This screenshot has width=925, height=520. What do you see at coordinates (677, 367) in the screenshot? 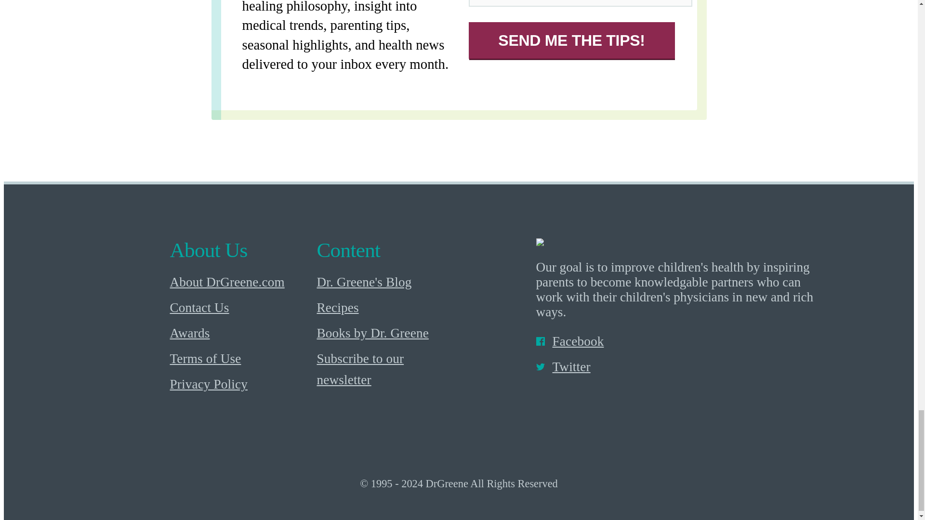
I see `Twitter` at bounding box center [677, 367].